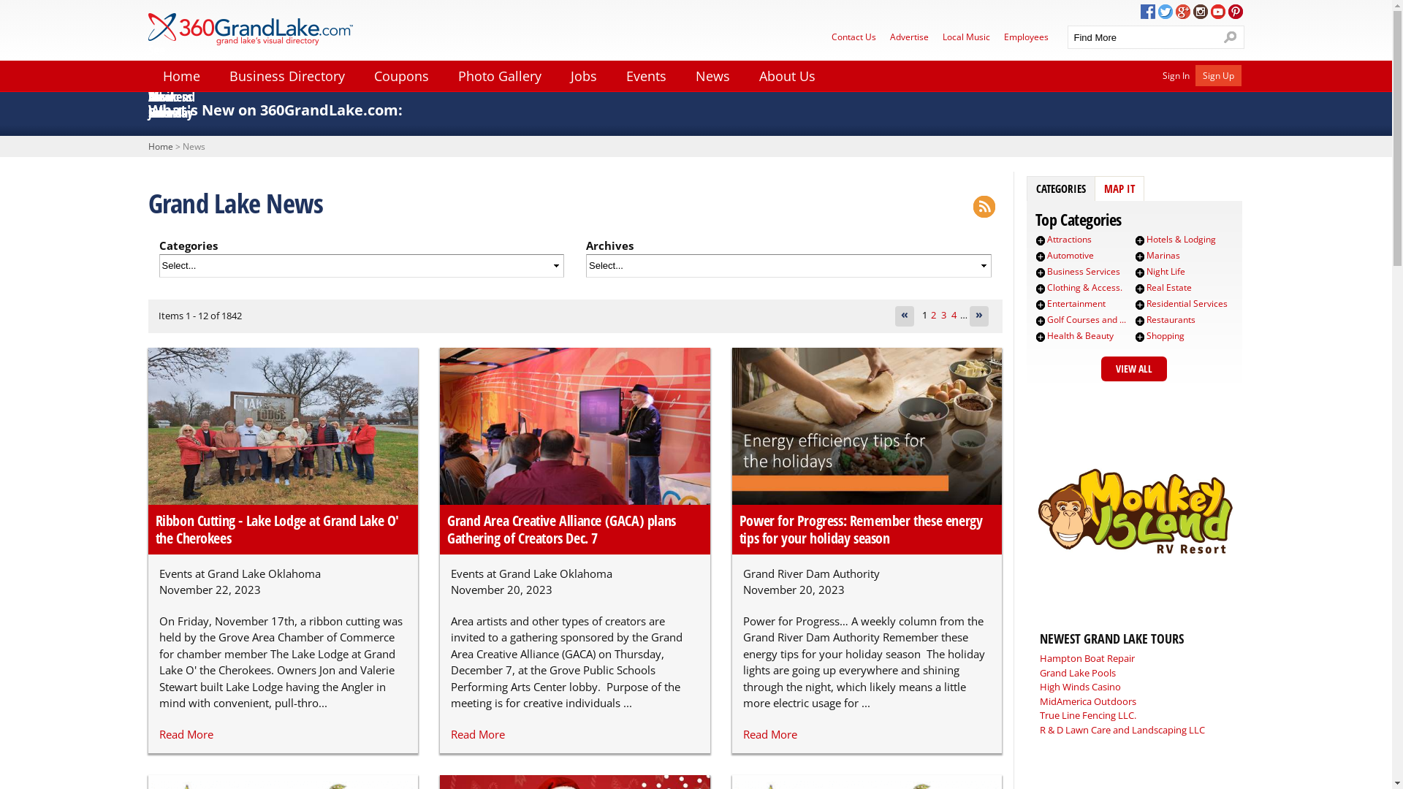 This screenshot has width=1403, height=789. What do you see at coordinates (925, 315) in the screenshot?
I see `1` at bounding box center [925, 315].